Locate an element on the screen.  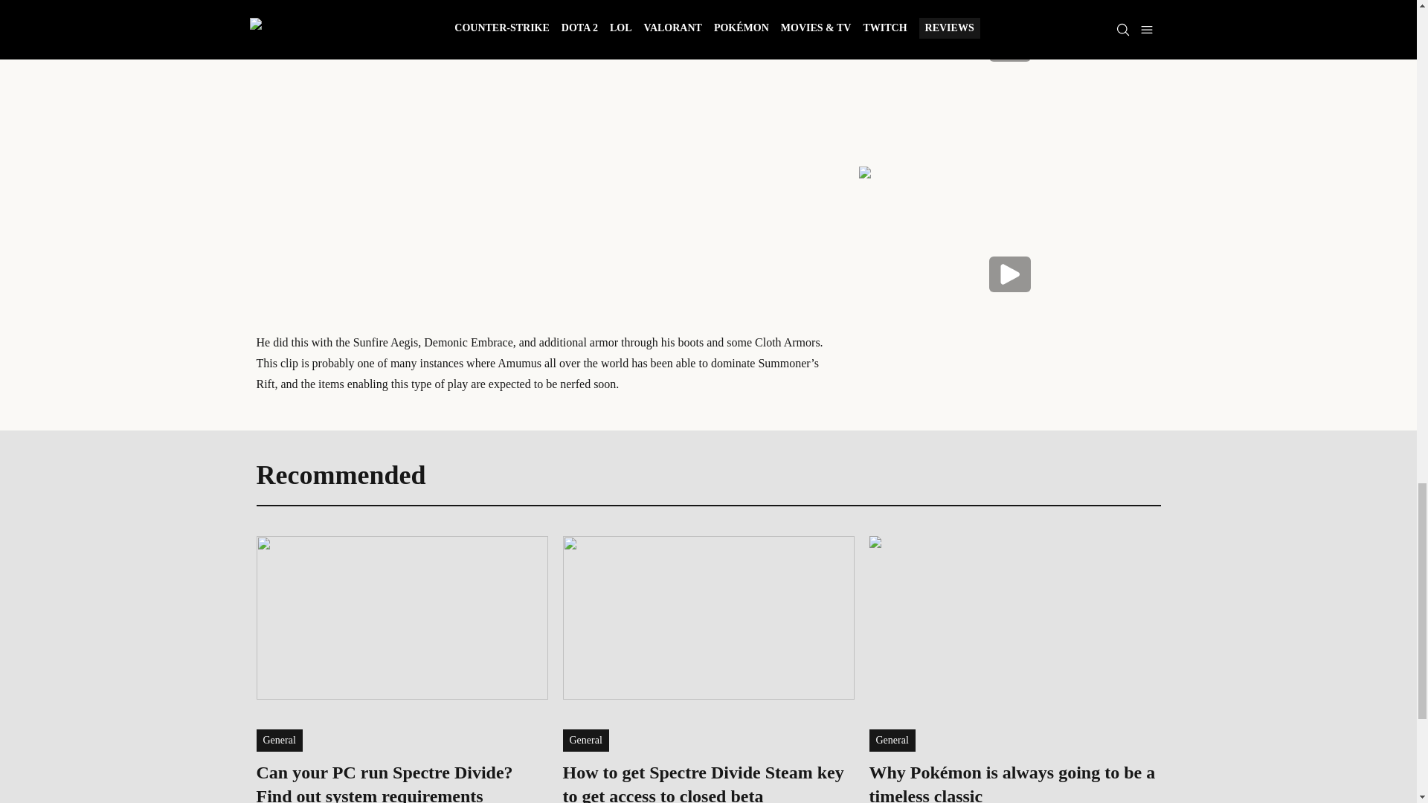
General is located at coordinates (891, 740).